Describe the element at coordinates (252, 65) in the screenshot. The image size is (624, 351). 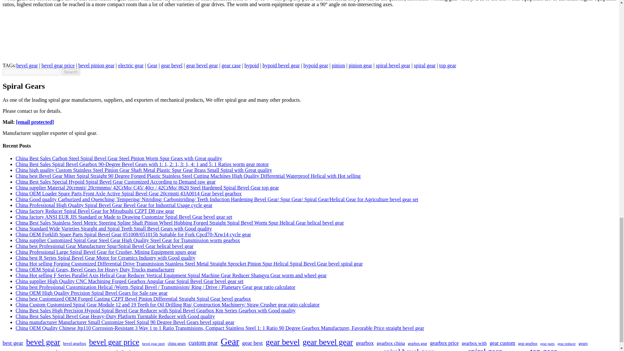
I see `hypoid` at that location.